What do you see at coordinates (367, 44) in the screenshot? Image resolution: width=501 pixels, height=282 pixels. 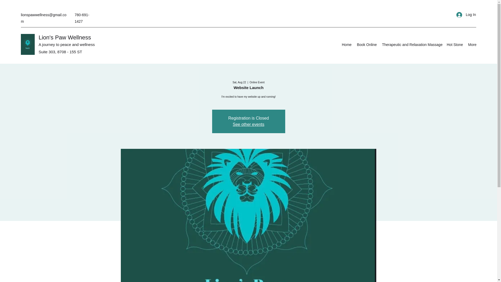 I see `Book Online` at bounding box center [367, 44].